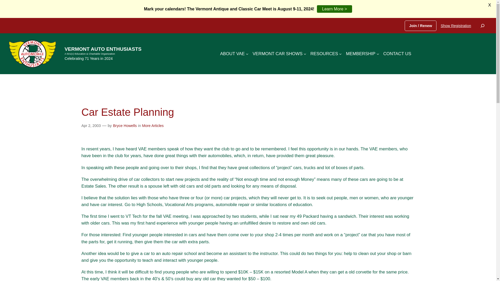 This screenshot has height=281, width=500. What do you see at coordinates (277, 54) in the screenshot?
I see `VERMONT CAR SHOWS` at bounding box center [277, 54].